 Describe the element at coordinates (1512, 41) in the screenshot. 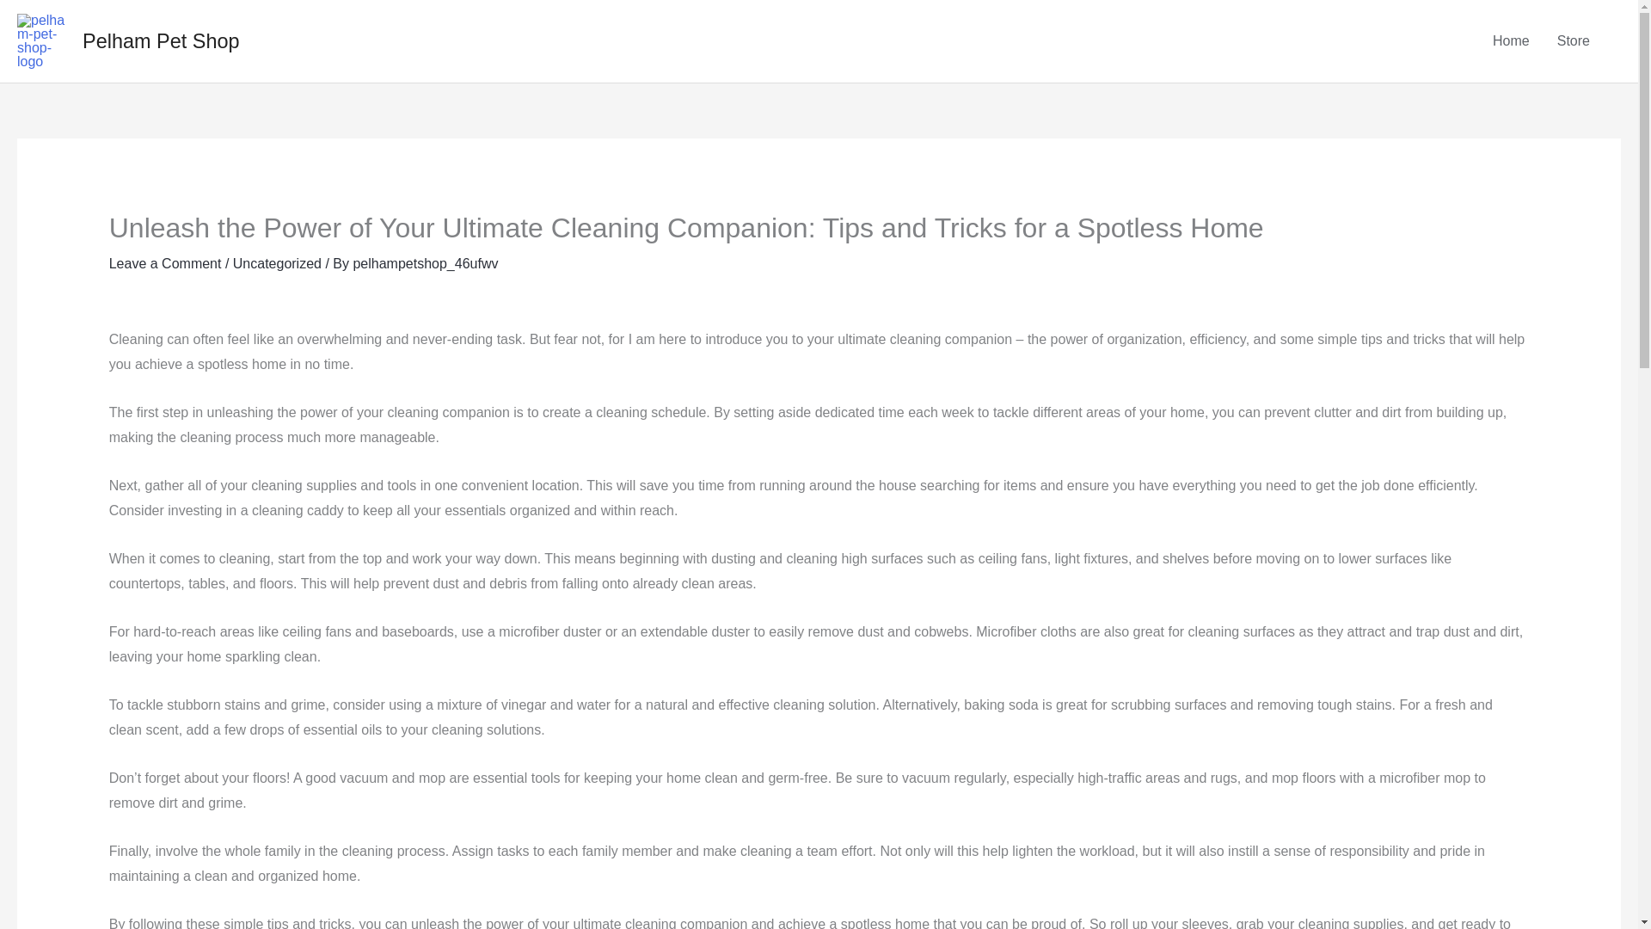

I see `Home` at that location.